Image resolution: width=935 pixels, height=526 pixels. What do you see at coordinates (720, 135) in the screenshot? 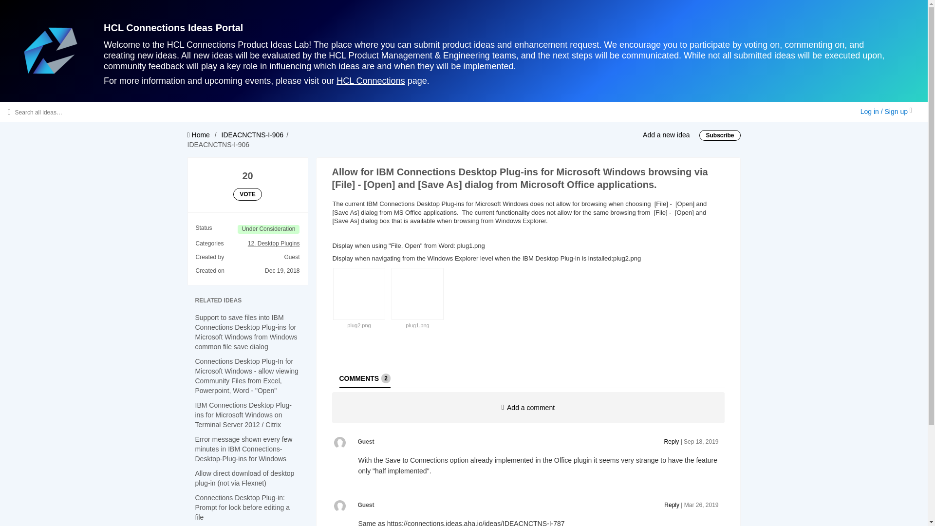
I see `Subscribe` at bounding box center [720, 135].